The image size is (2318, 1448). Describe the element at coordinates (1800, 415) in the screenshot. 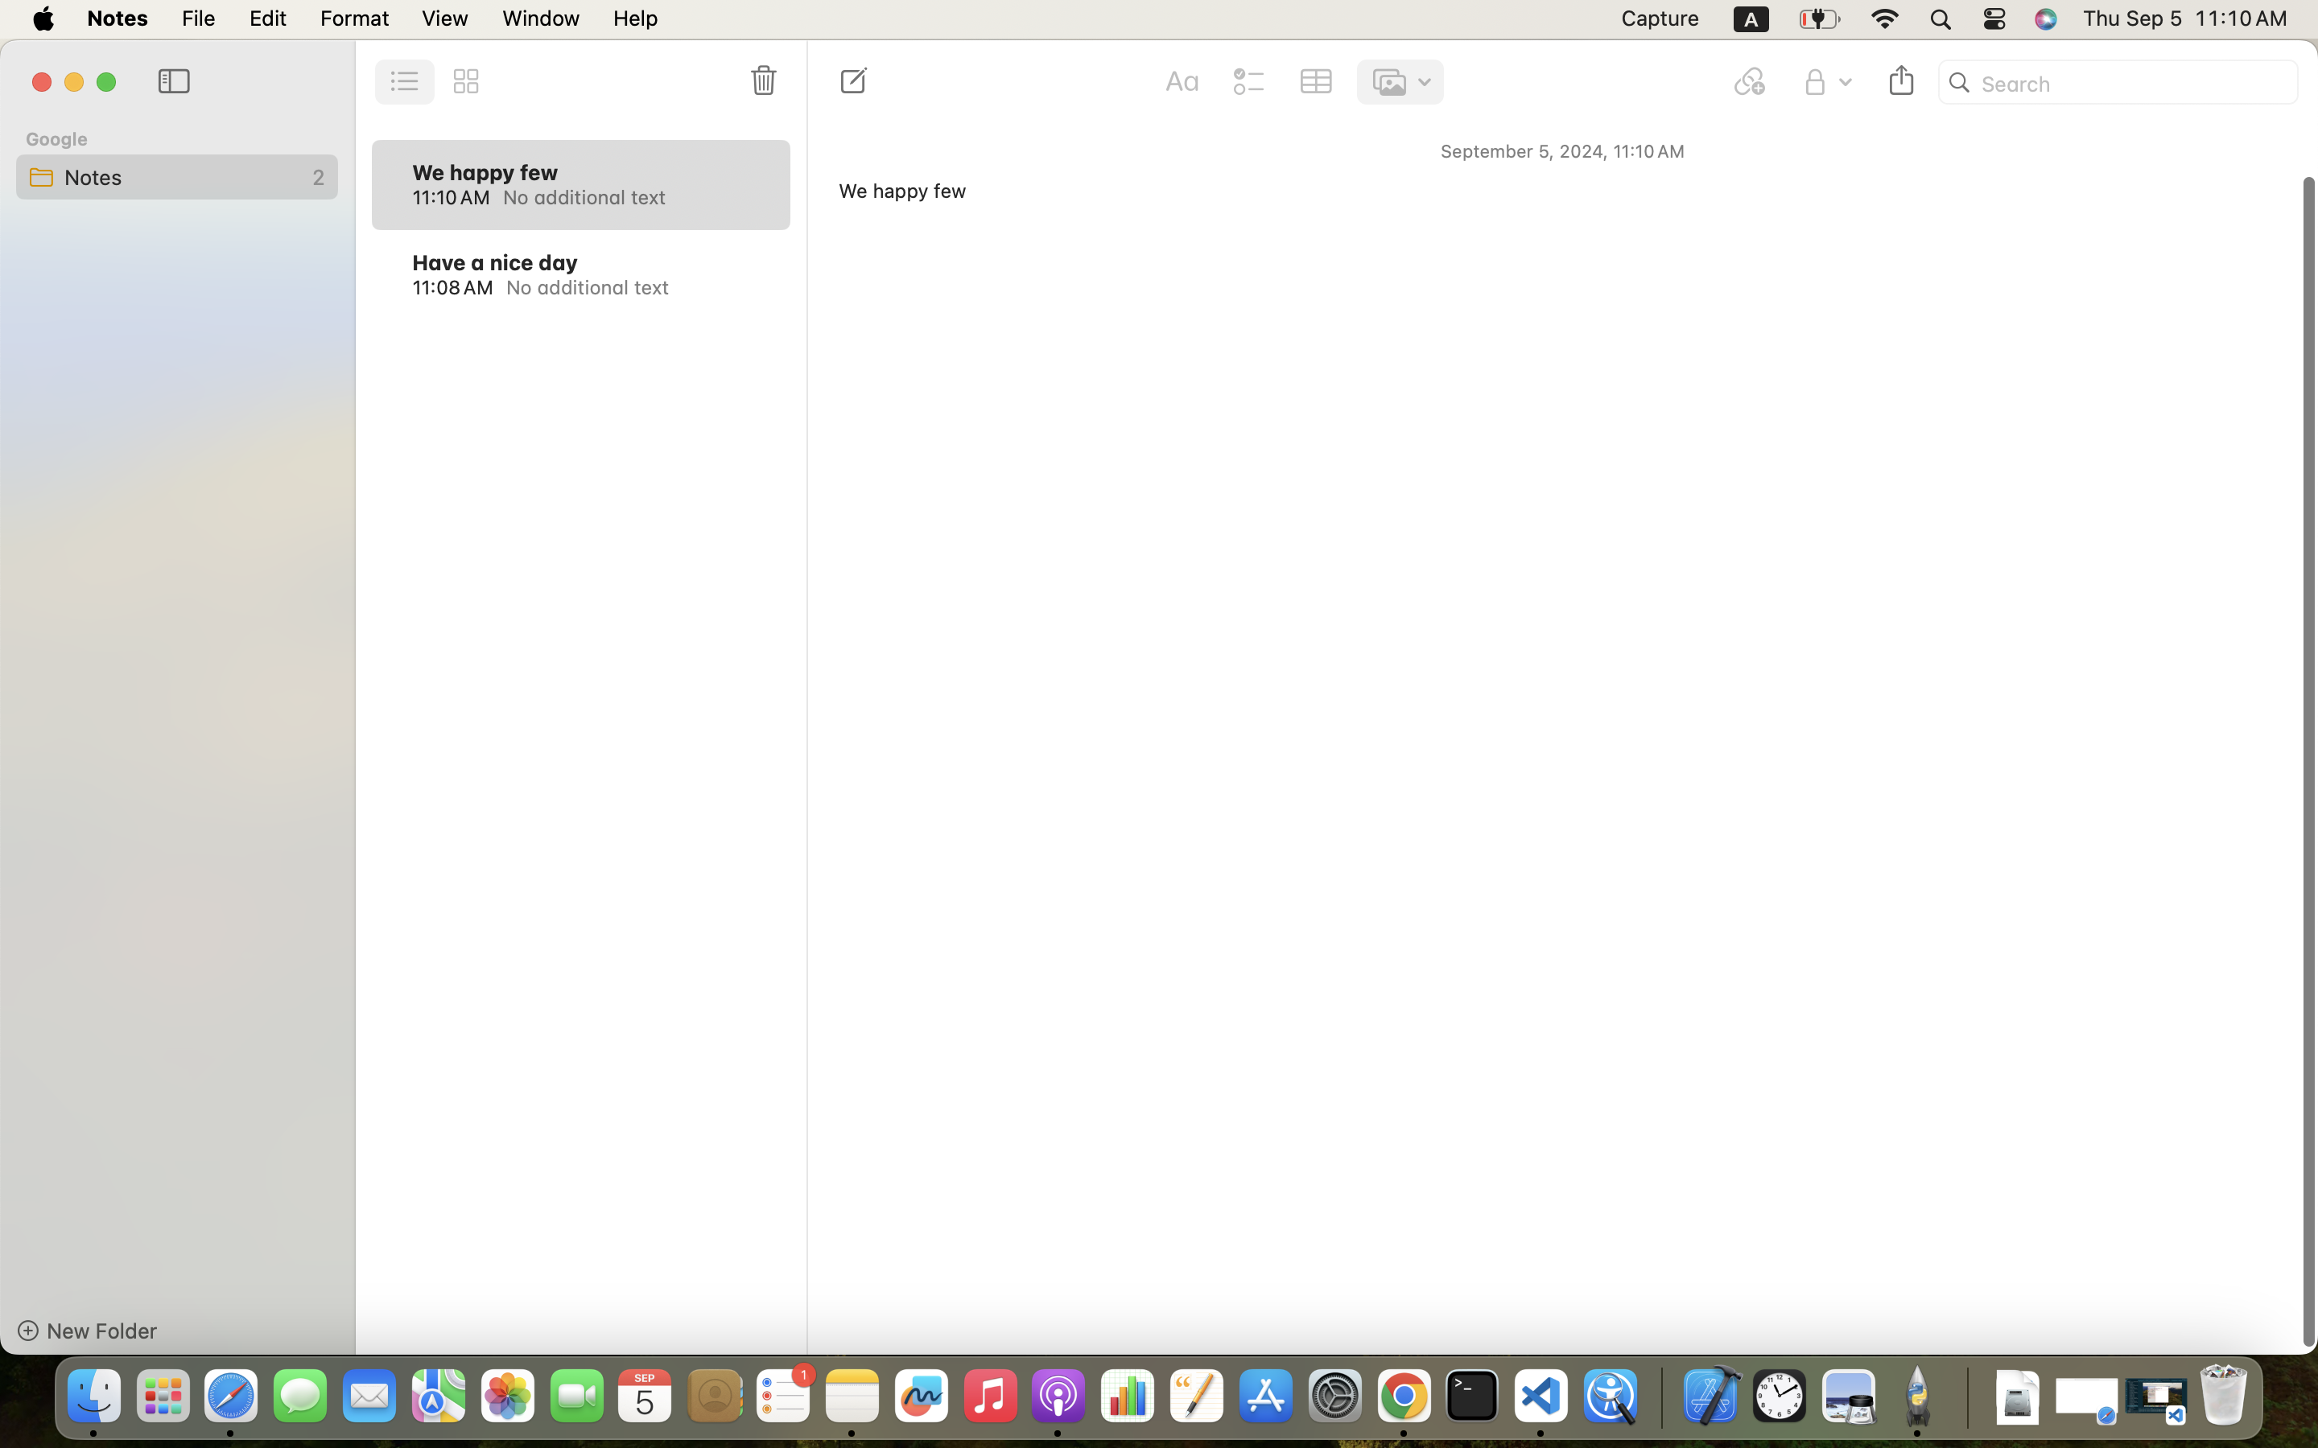

I see `Notes with Tags` at that location.